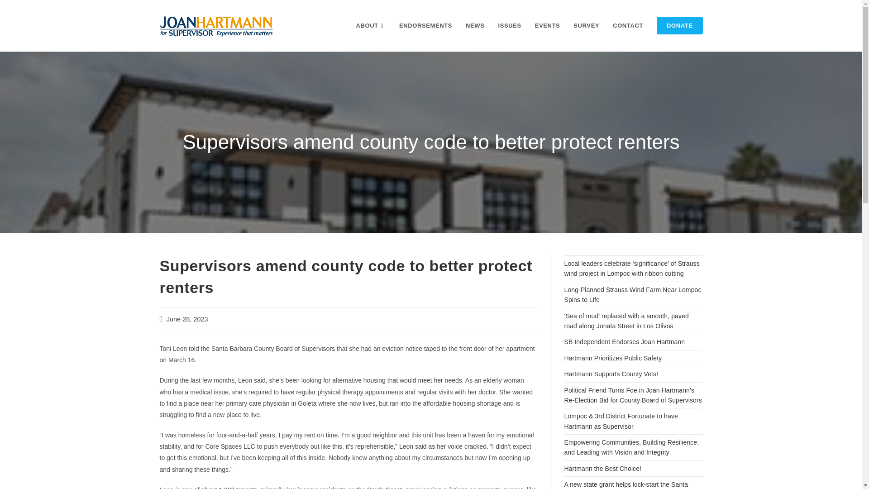  Describe the element at coordinates (680, 25) in the screenshot. I see `DONATE` at that location.